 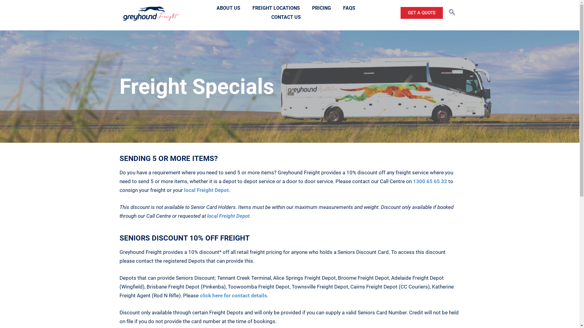 What do you see at coordinates (228, 8) in the screenshot?
I see `ABOUT US` at bounding box center [228, 8].